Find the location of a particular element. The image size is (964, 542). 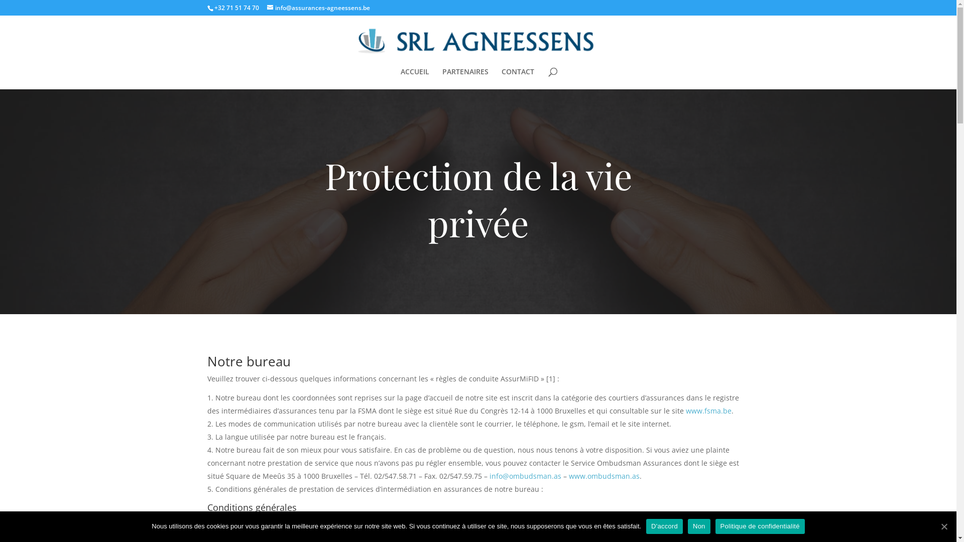

D'accord is located at coordinates (665, 526).